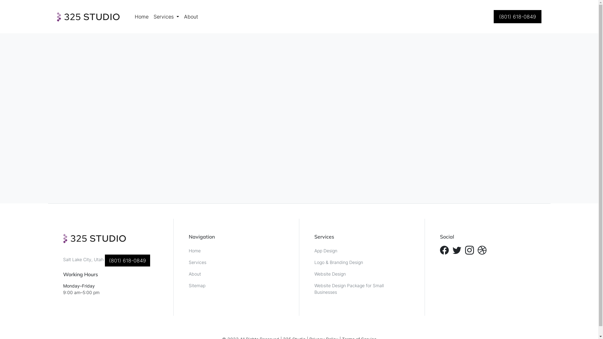  Describe the element at coordinates (236, 250) in the screenshot. I see `Home` at that location.